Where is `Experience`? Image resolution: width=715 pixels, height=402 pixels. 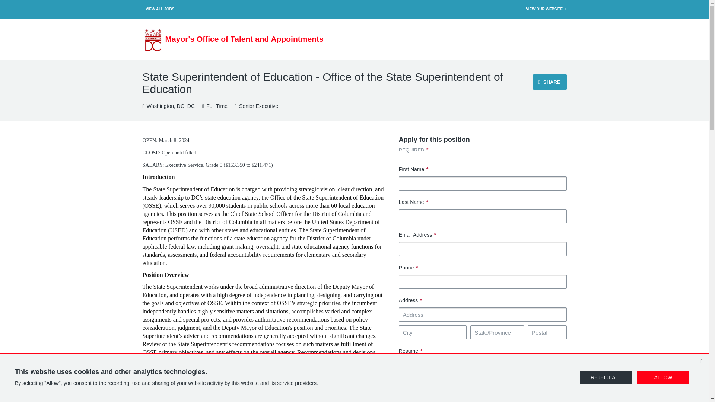
Experience is located at coordinates (256, 106).